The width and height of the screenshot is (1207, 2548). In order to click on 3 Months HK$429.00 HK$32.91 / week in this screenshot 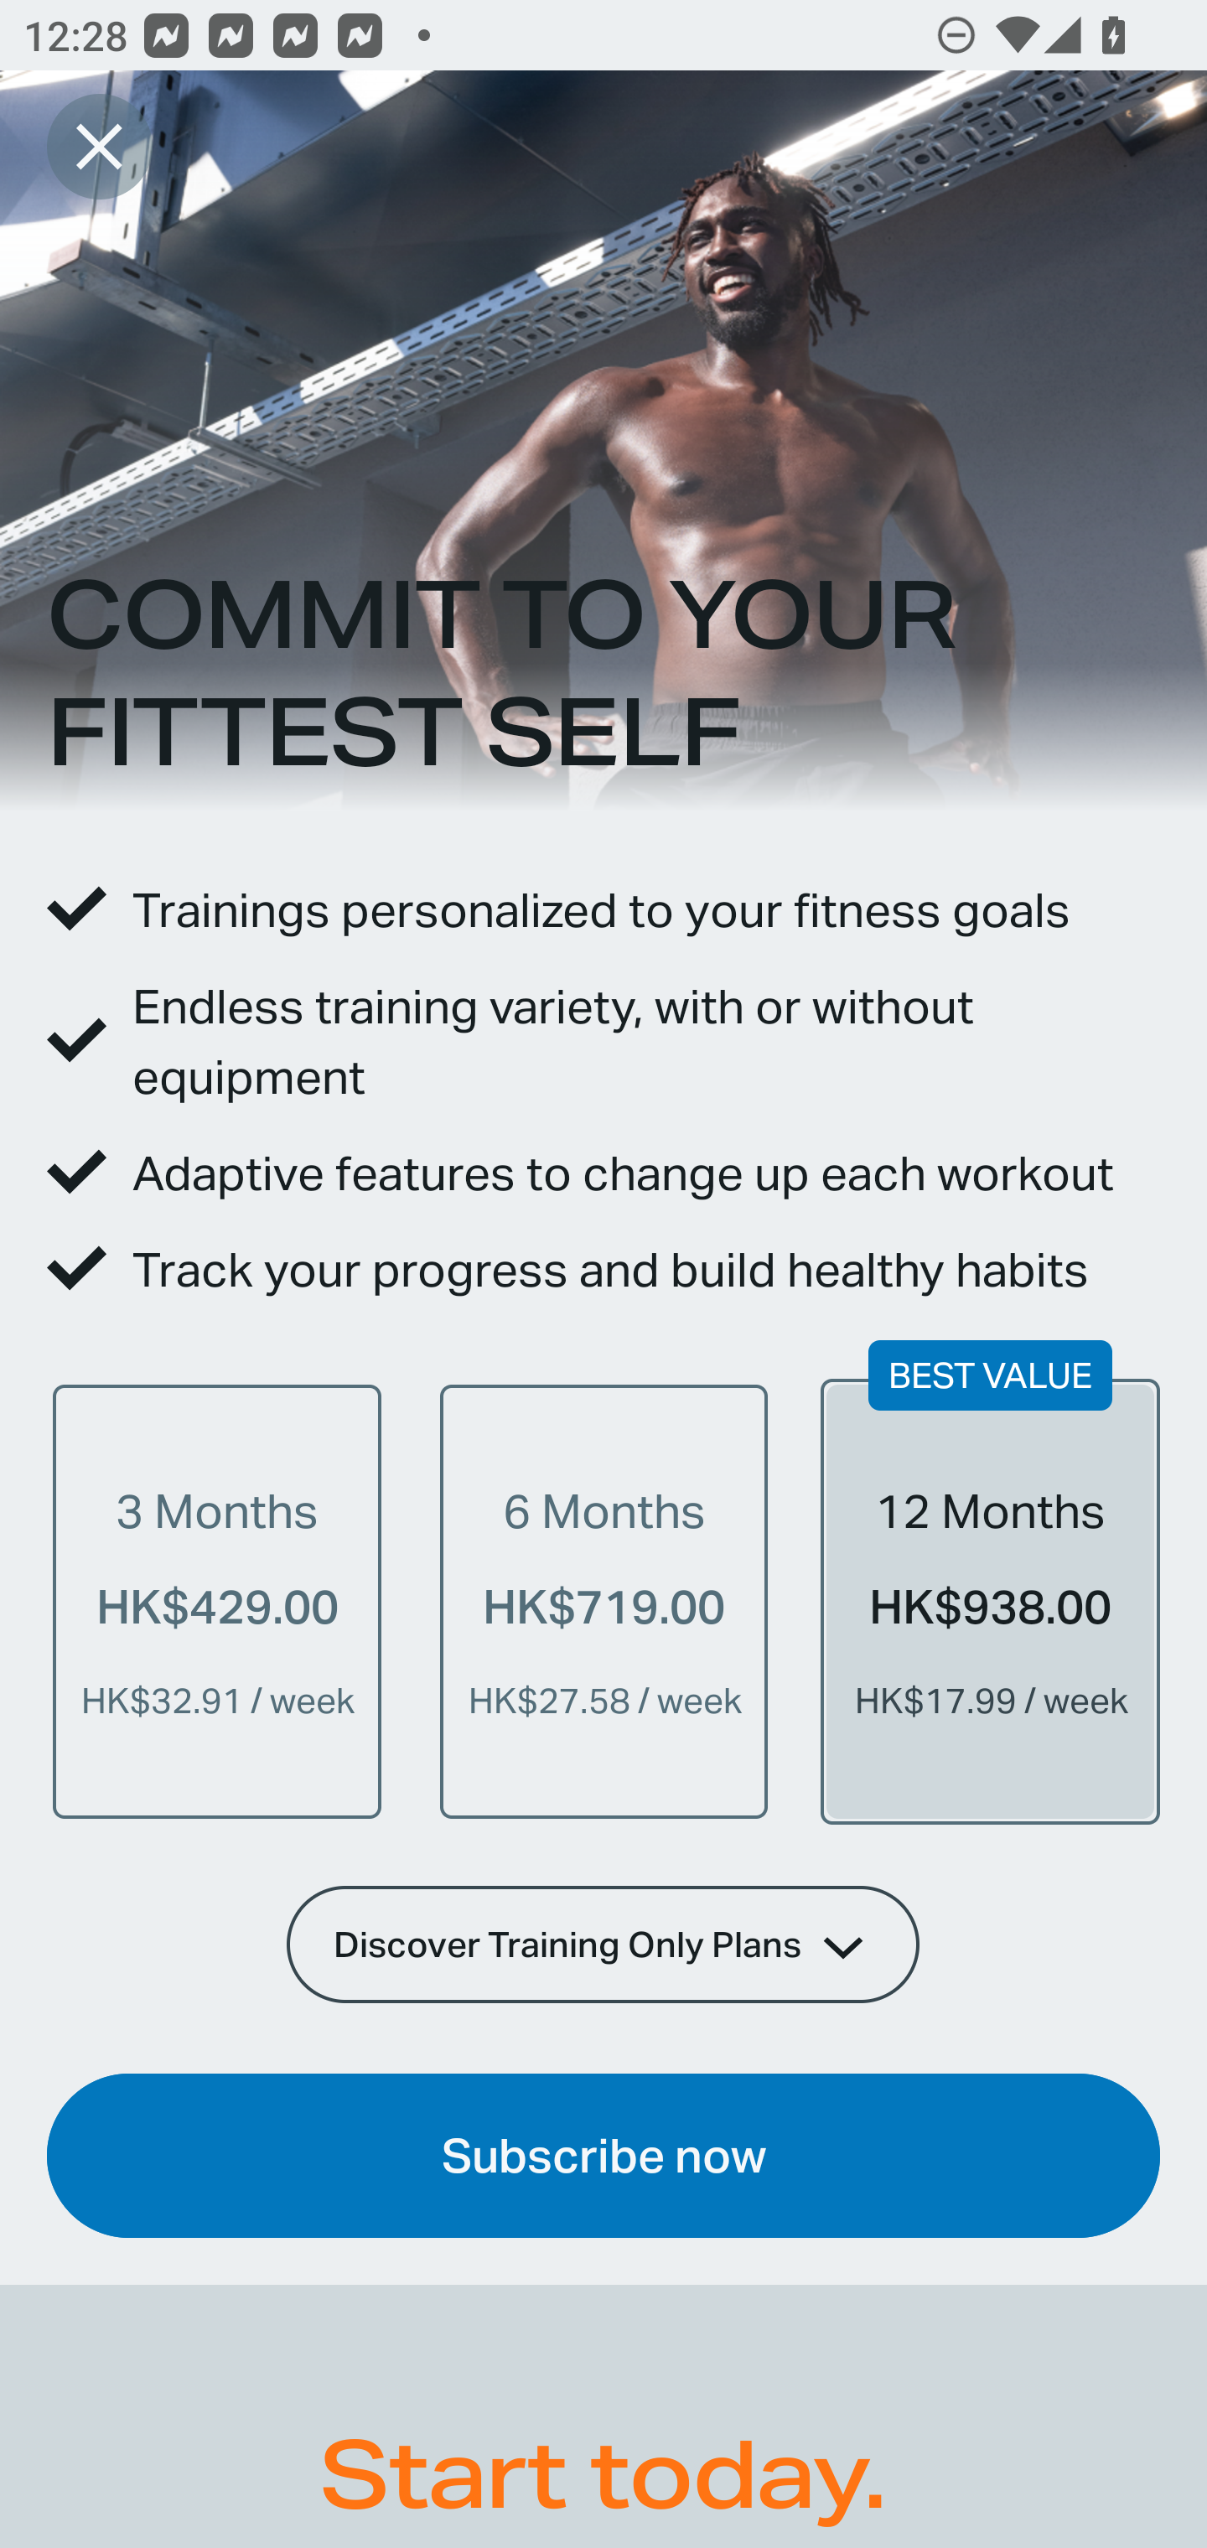, I will do `click(217, 1601)`.